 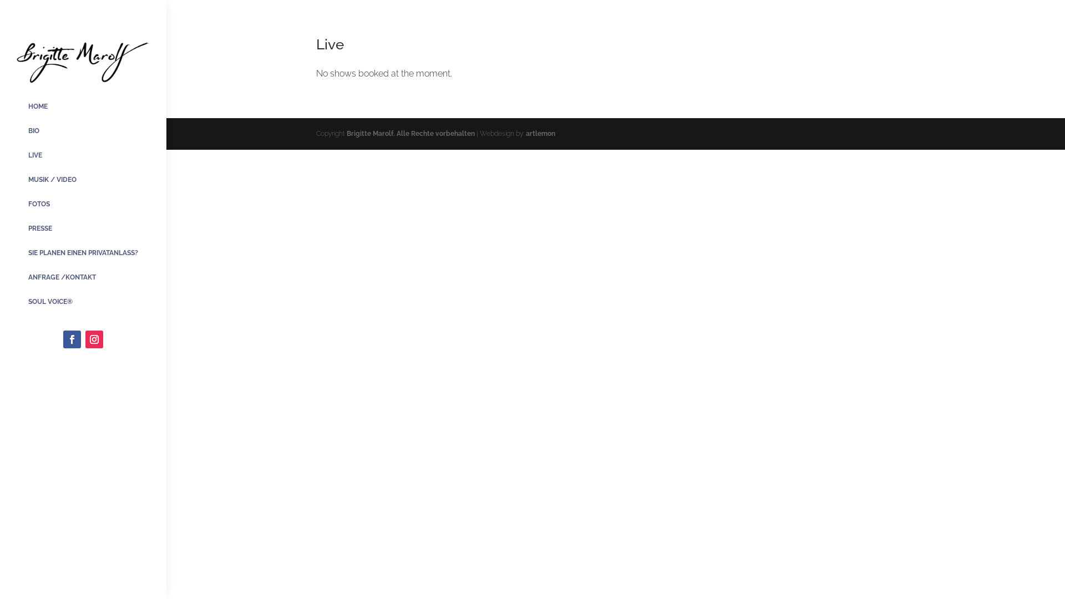 I want to click on SIE PLANEN EINEN PRIVATANLASS?, so click(x=83, y=253).